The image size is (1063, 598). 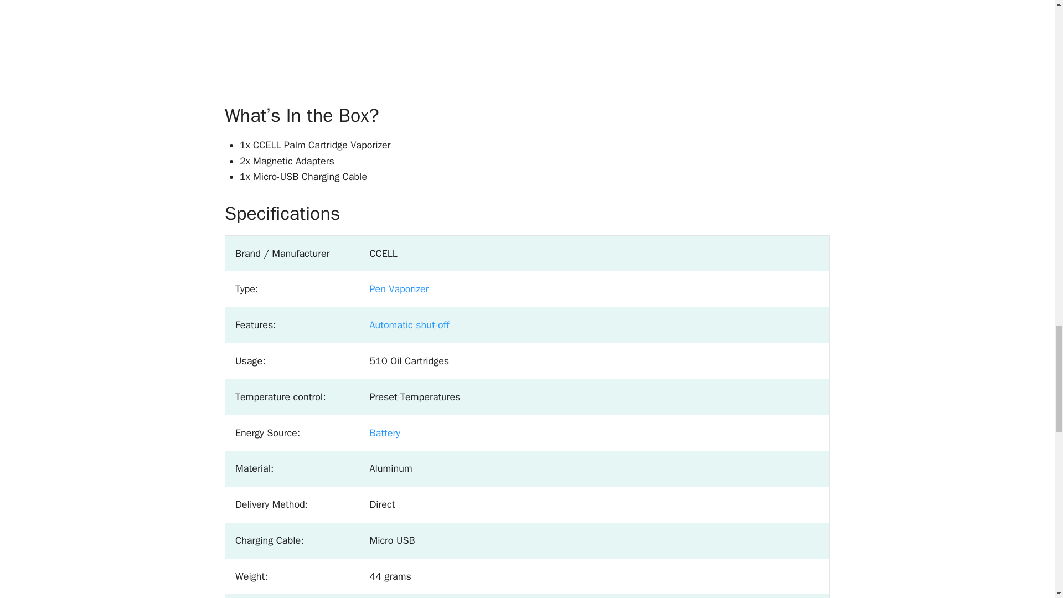 I want to click on Battery, so click(x=384, y=432).